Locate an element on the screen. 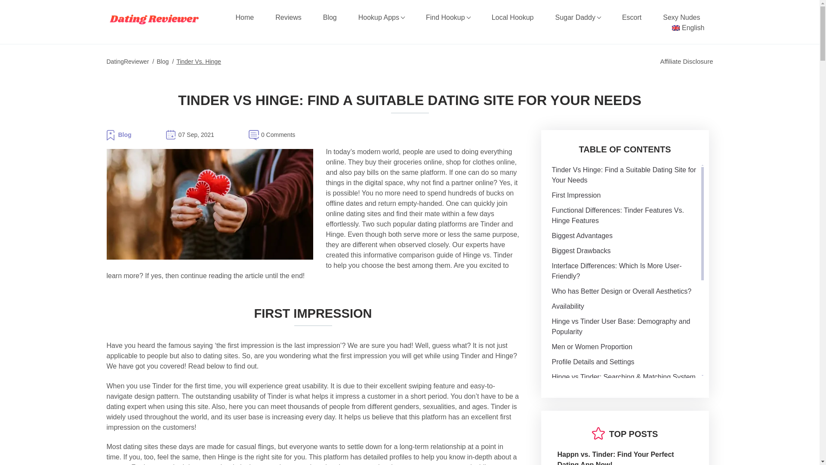 The width and height of the screenshot is (826, 465). DatingReviewer is located at coordinates (128, 62).